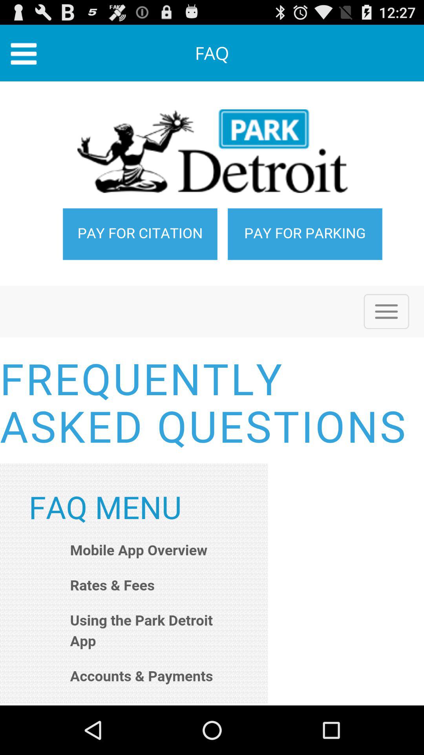  What do you see at coordinates (212, 393) in the screenshot?
I see `select the entire article` at bounding box center [212, 393].